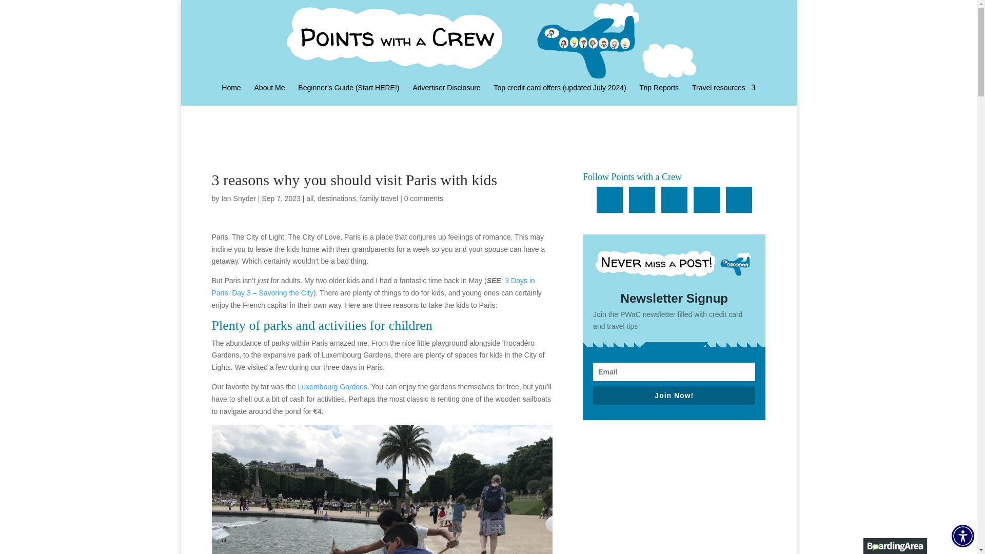 This screenshot has width=985, height=554. I want to click on Advertiser Disclosure, so click(446, 95).